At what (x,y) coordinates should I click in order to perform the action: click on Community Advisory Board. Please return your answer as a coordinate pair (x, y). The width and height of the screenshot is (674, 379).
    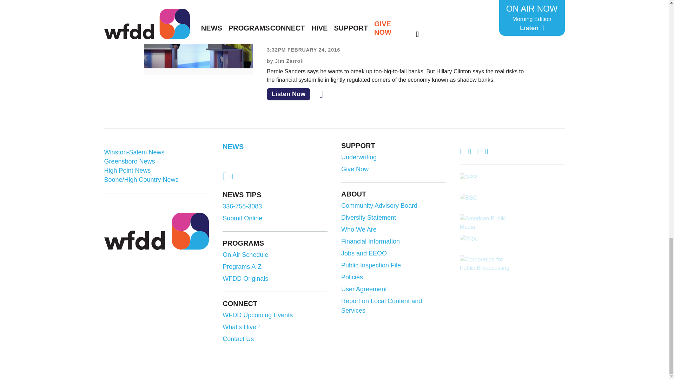
    Looking at the image, I should click on (392, 205).